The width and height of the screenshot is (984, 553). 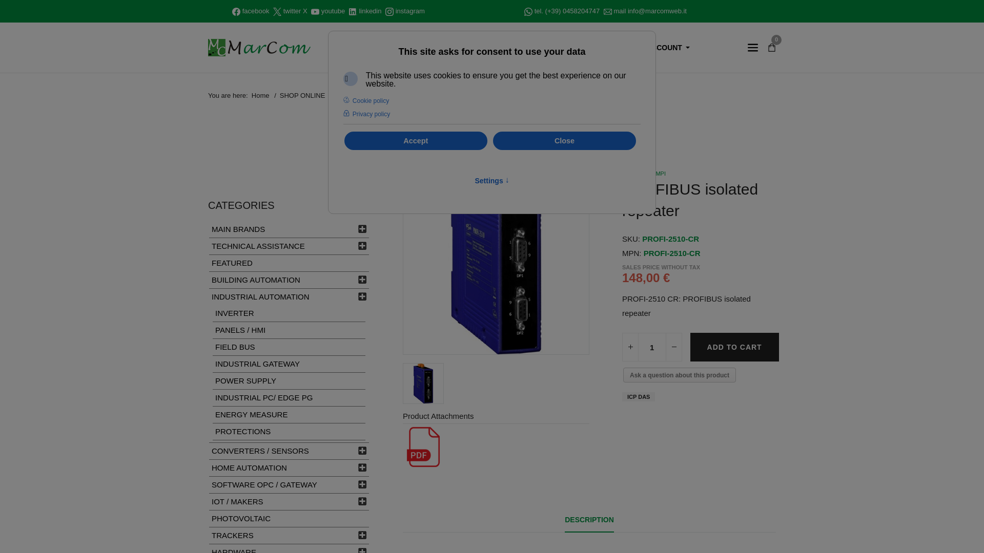 What do you see at coordinates (367, 114) in the screenshot?
I see `Privacy policy` at bounding box center [367, 114].